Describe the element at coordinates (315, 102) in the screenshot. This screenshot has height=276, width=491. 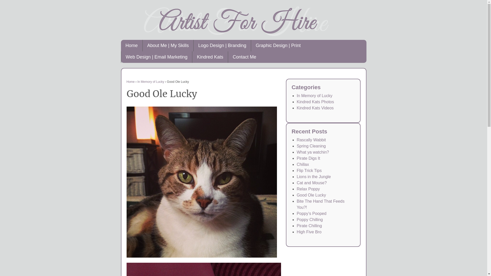
I see `Kindred Kats Photos` at that location.